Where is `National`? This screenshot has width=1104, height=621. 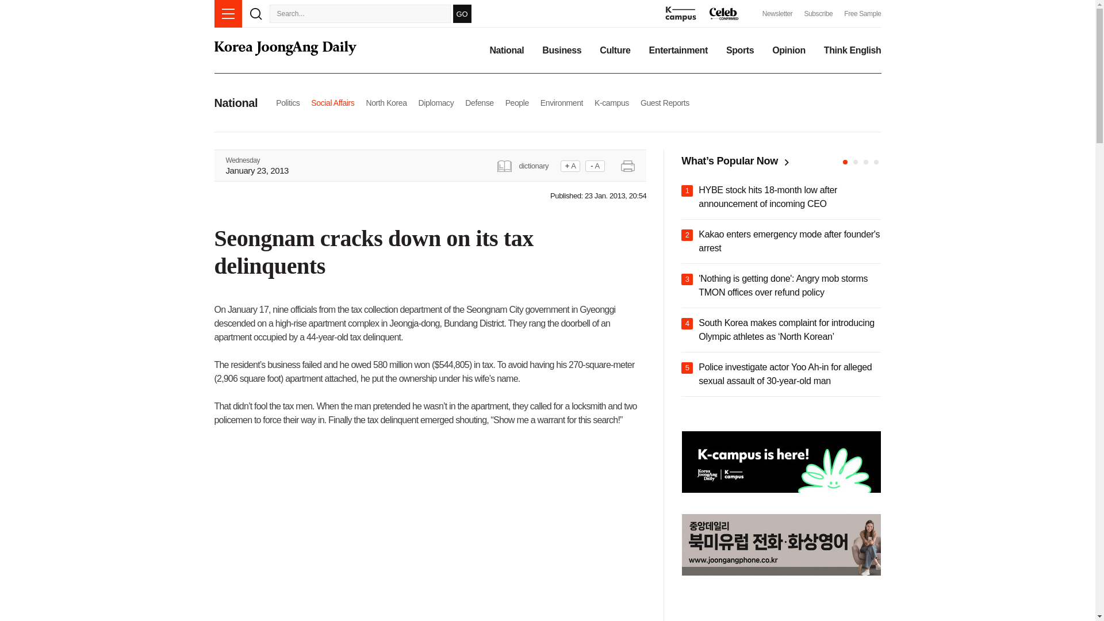 National is located at coordinates (506, 51).